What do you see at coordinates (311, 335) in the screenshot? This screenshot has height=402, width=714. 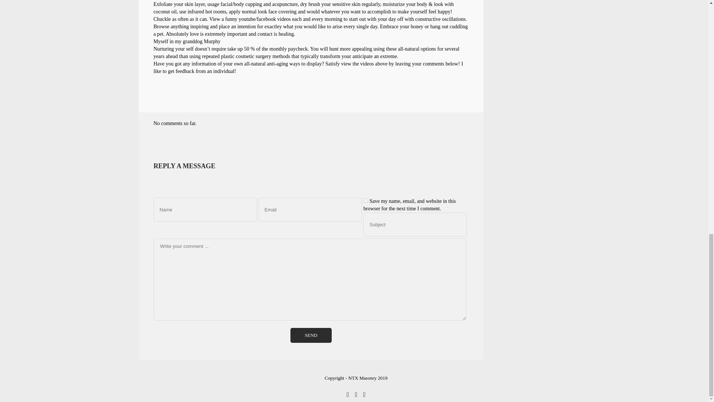 I see `SEND` at bounding box center [311, 335].